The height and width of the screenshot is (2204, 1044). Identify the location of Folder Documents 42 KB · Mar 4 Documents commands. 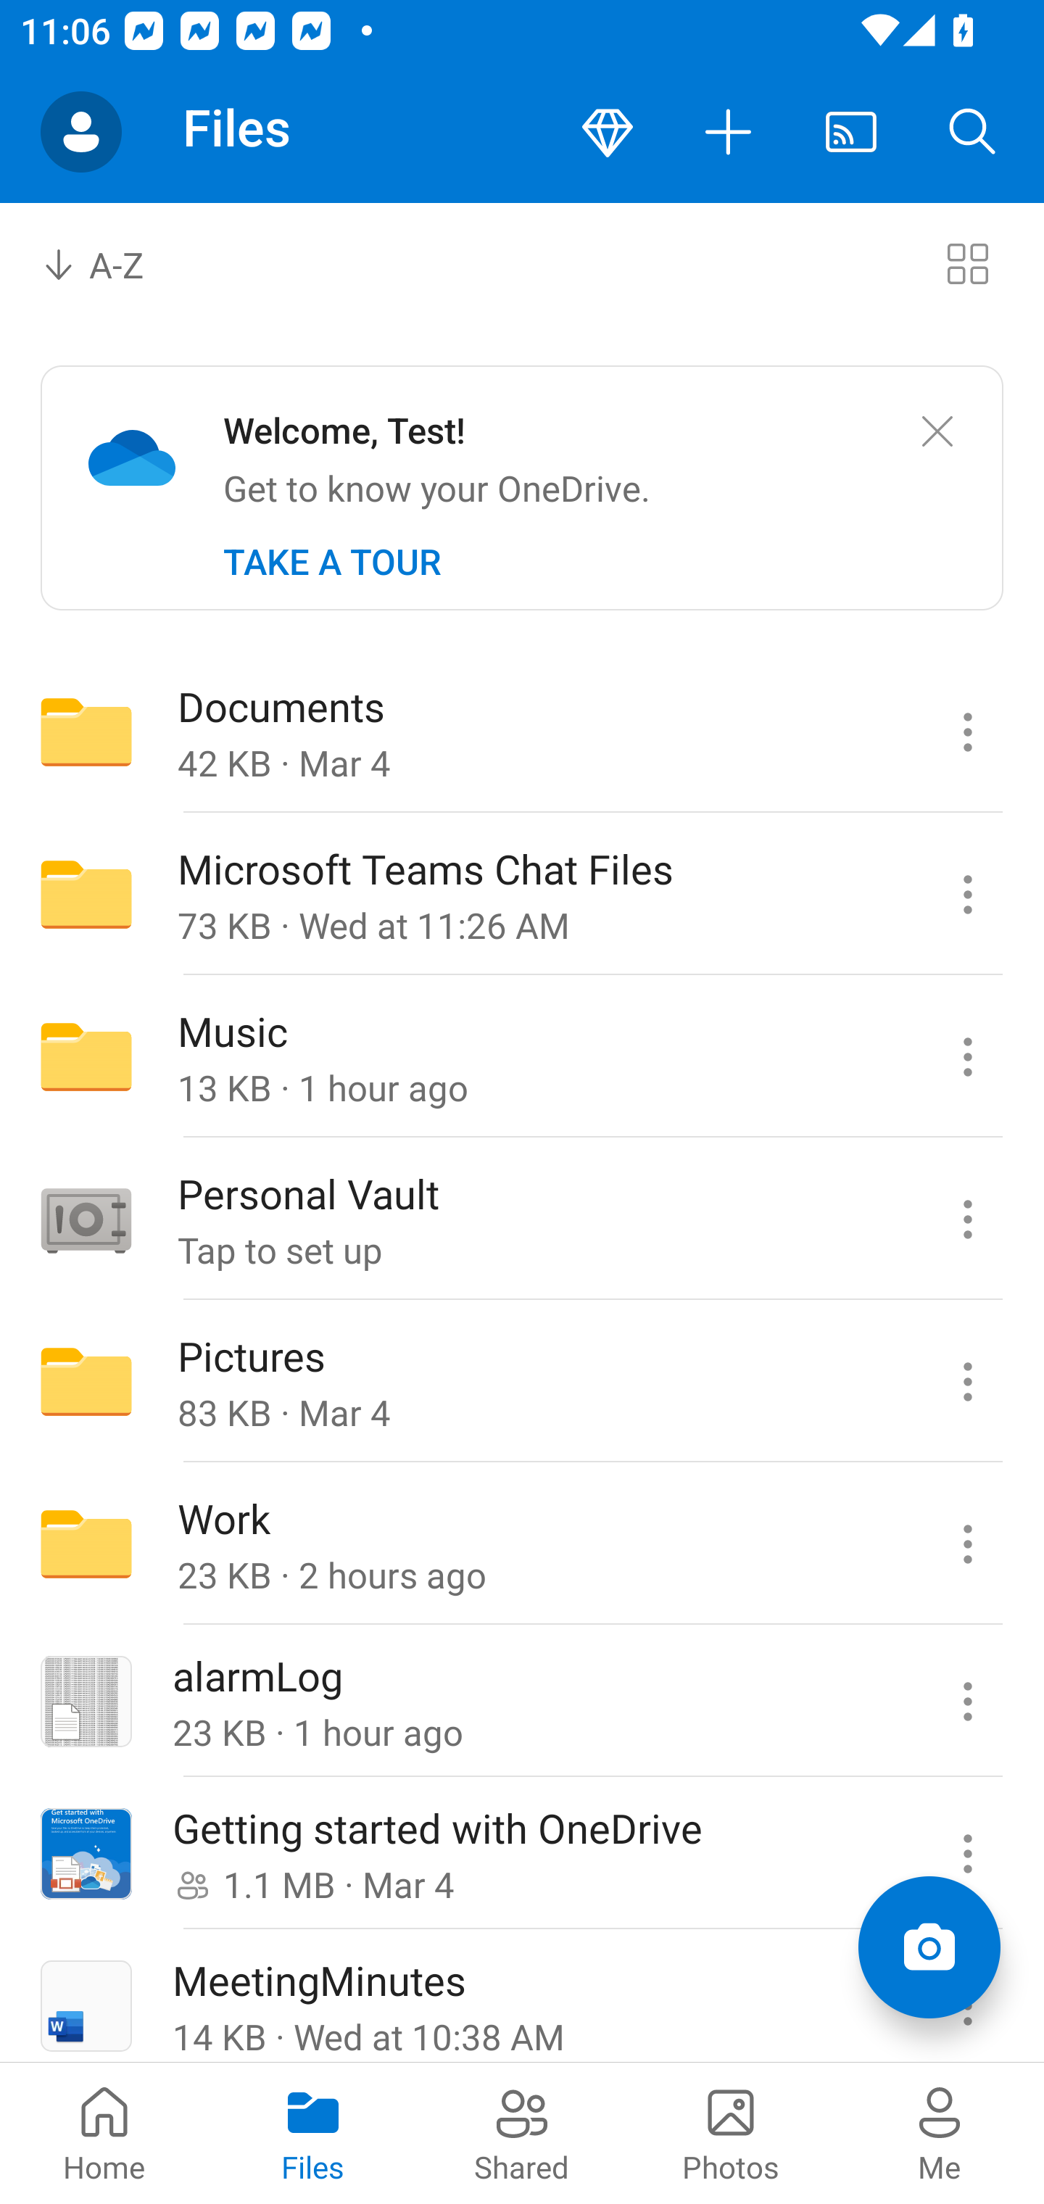
(522, 731).